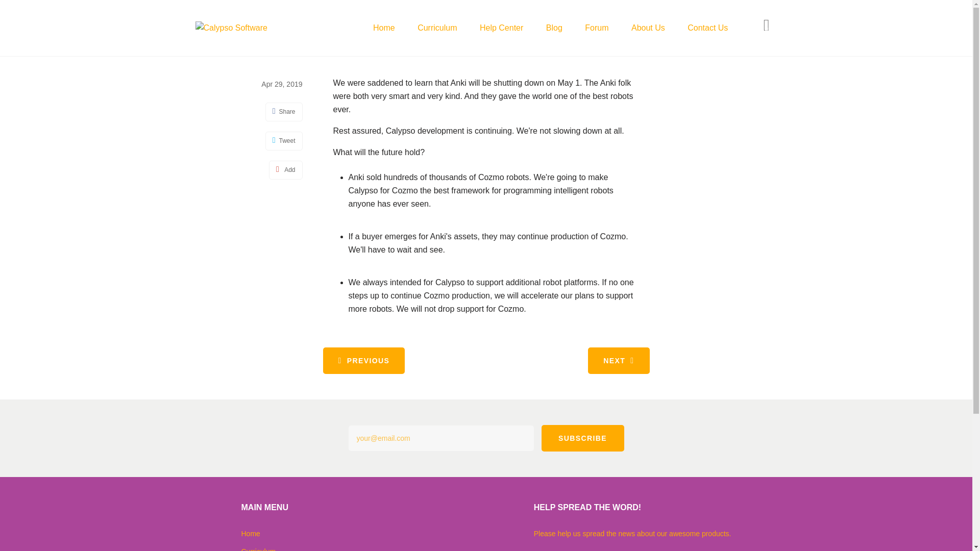  What do you see at coordinates (437, 28) in the screenshot?
I see `Curriculum` at bounding box center [437, 28].